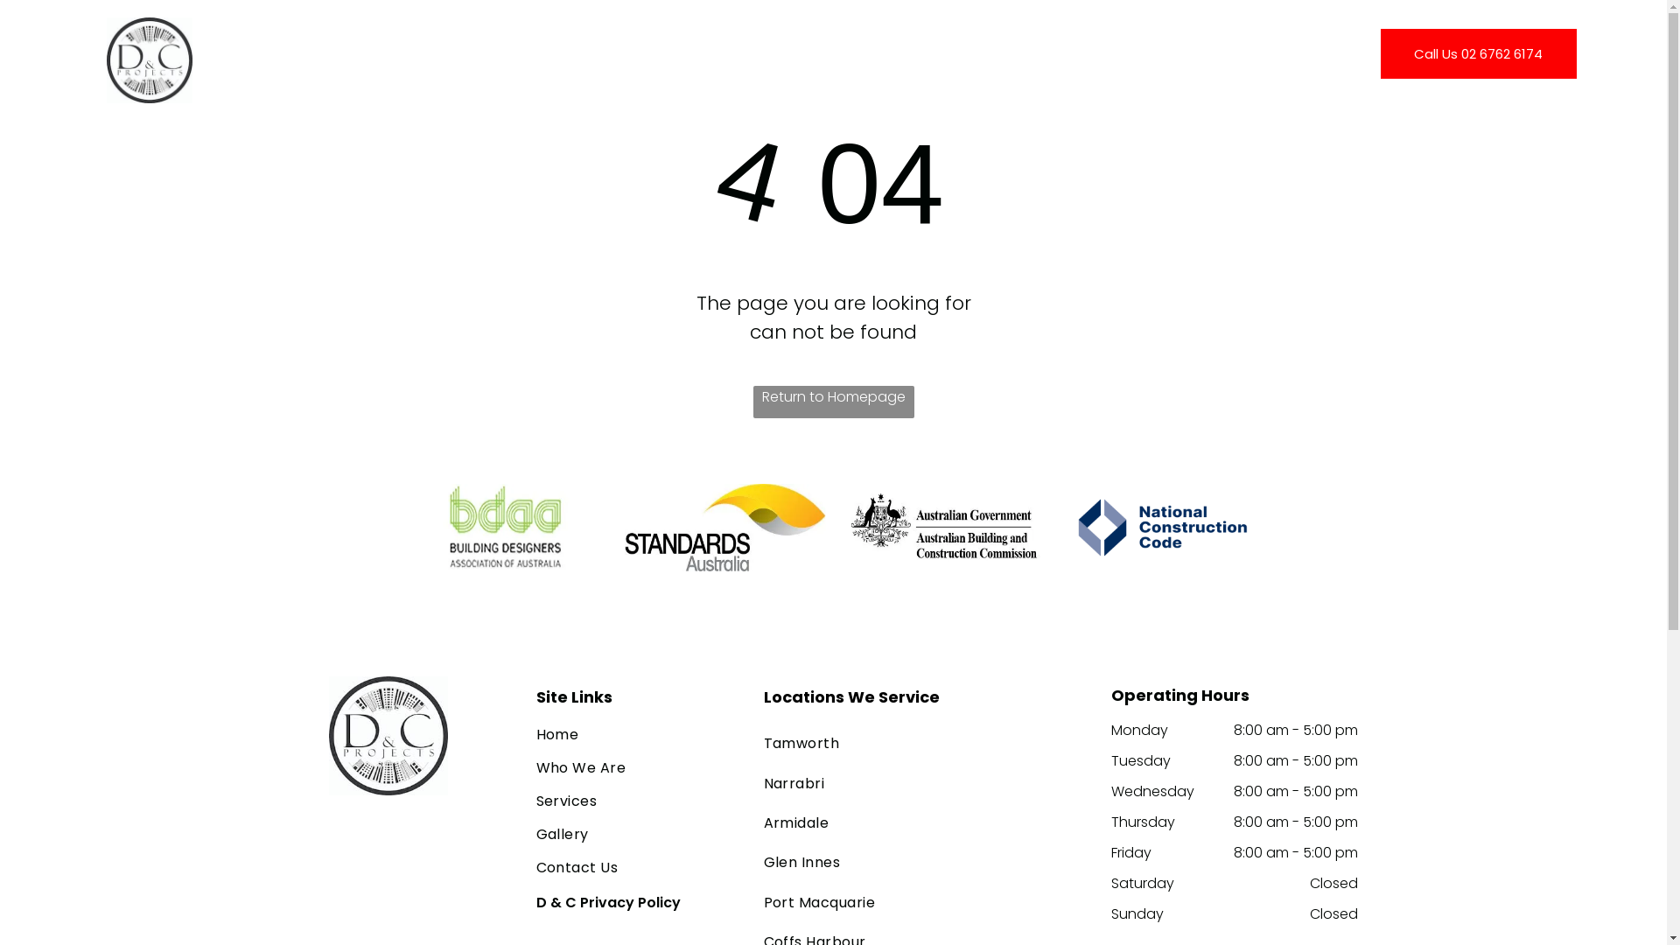 This screenshot has width=1680, height=945. Describe the element at coordinates (637, 869) in the screenshot. I see `Contact Us` at that location.